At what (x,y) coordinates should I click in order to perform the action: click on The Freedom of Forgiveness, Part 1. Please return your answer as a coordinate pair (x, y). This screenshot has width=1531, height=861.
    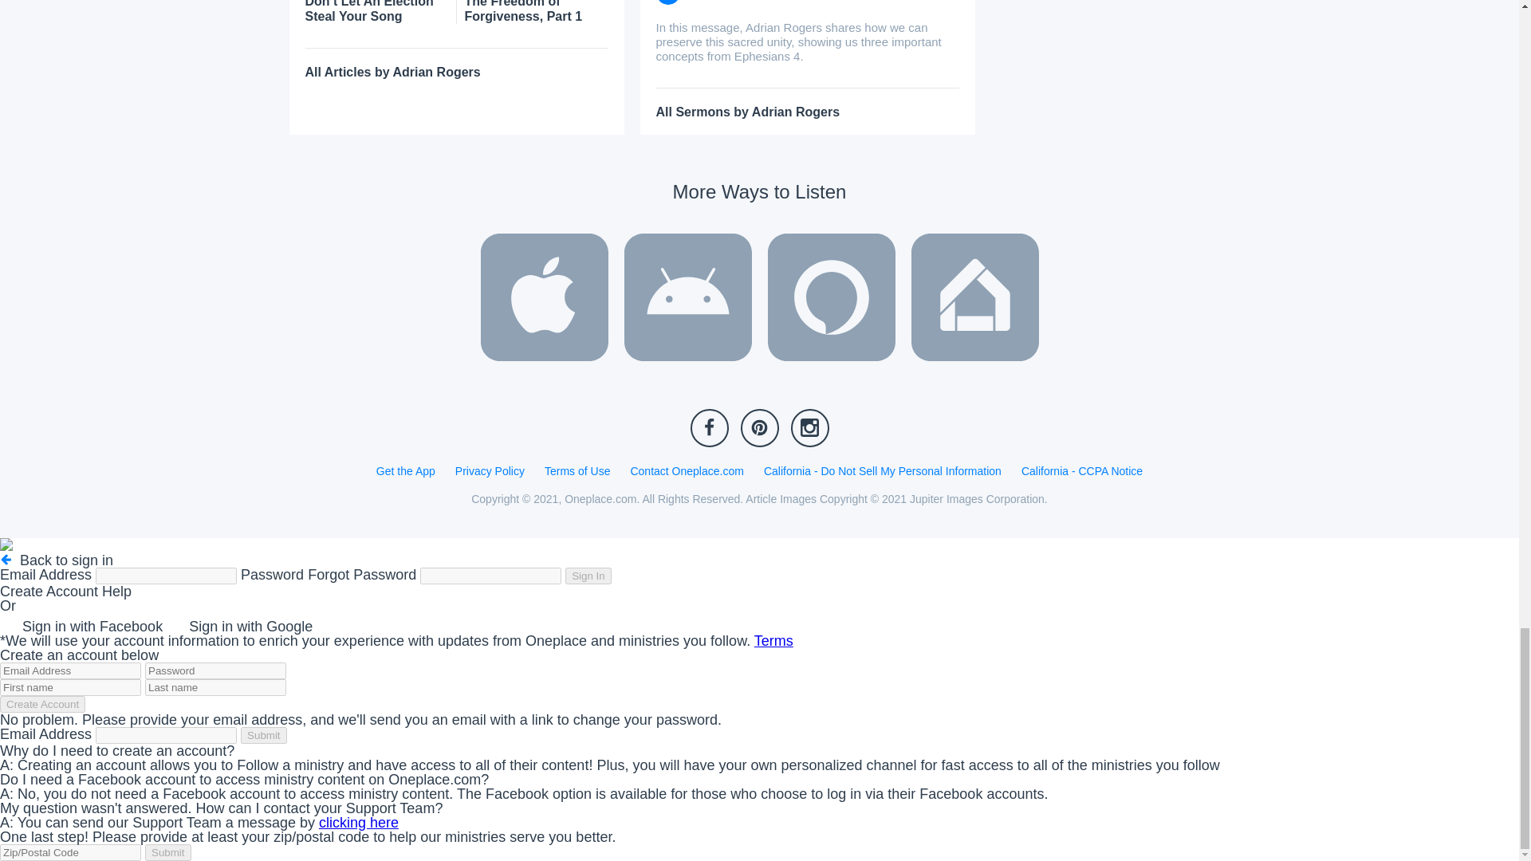
    Looking at the image, I should click on (536, 12).